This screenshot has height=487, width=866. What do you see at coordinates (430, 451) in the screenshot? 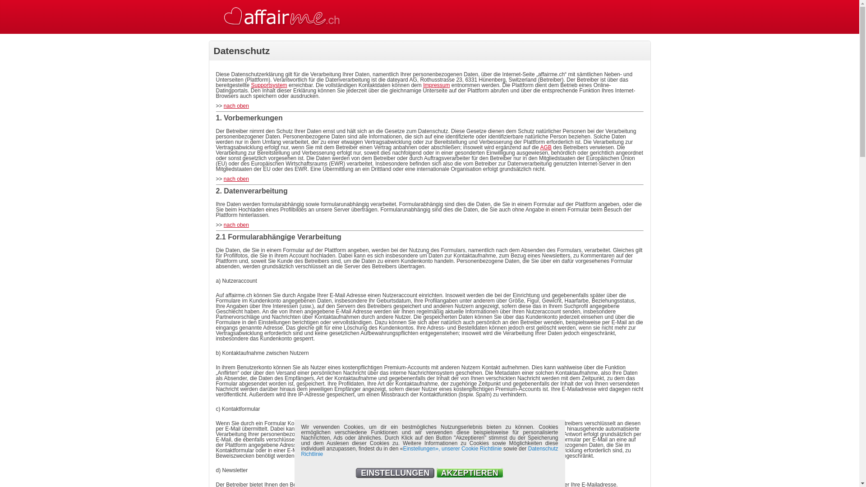
I see `Datenschutz Richtlinie` at bounding box center [430, 451].